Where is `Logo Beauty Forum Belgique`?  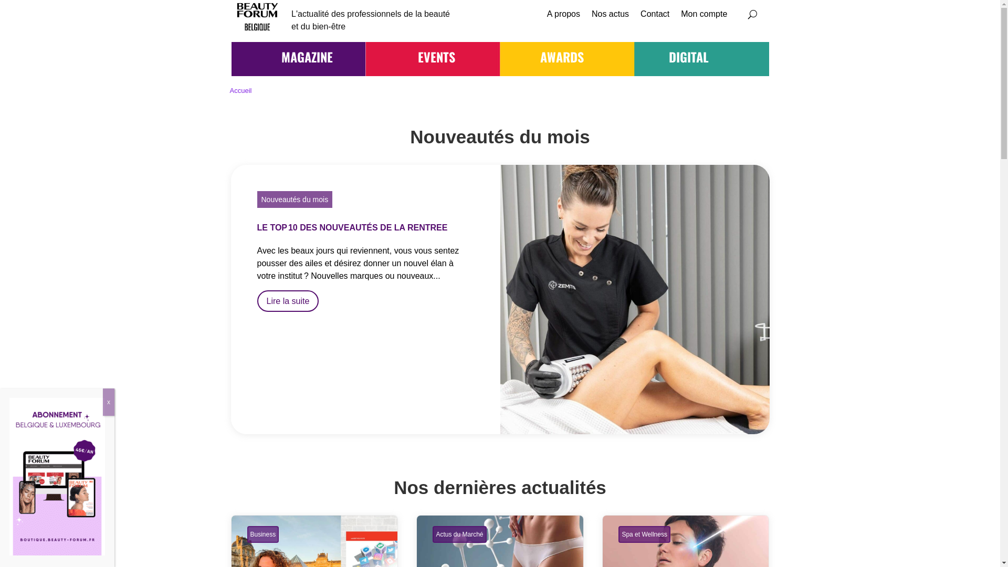
Logo Beauty Forum Belgique is located at coordinates (257, 17).